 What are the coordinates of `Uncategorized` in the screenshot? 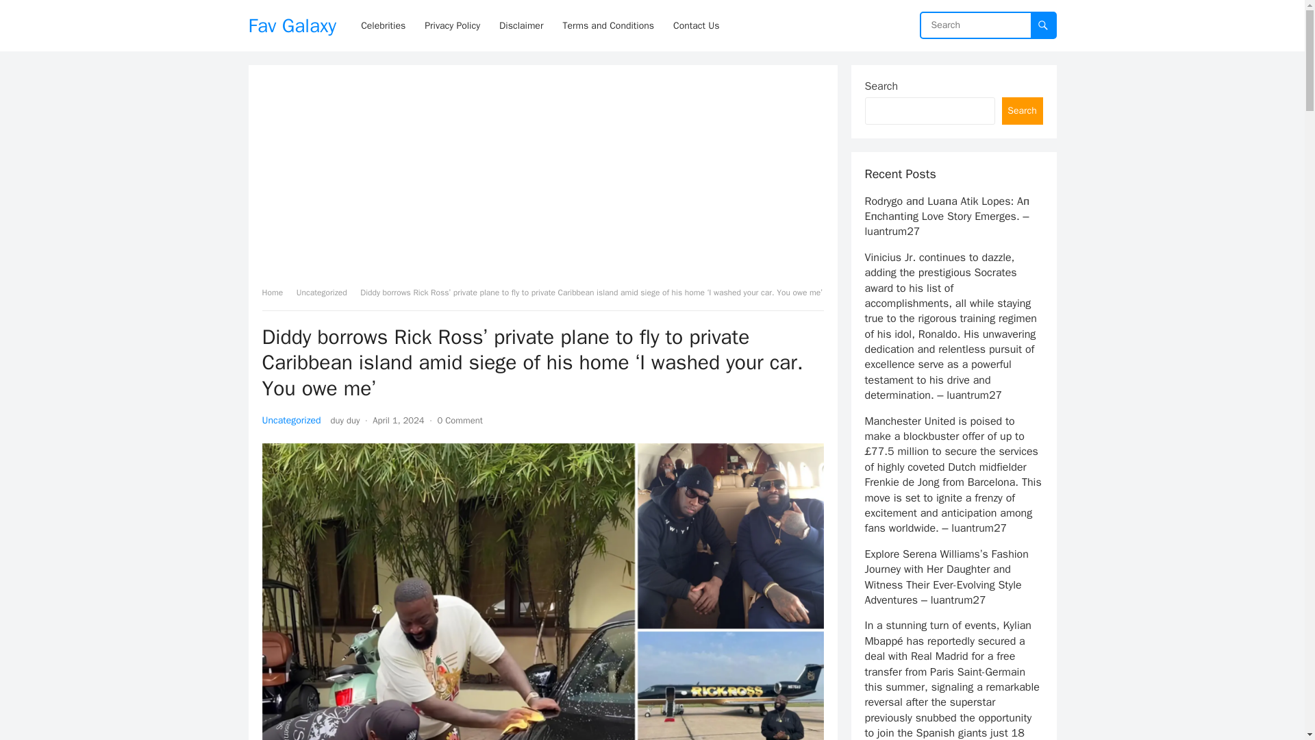 It's located at (326, 293).